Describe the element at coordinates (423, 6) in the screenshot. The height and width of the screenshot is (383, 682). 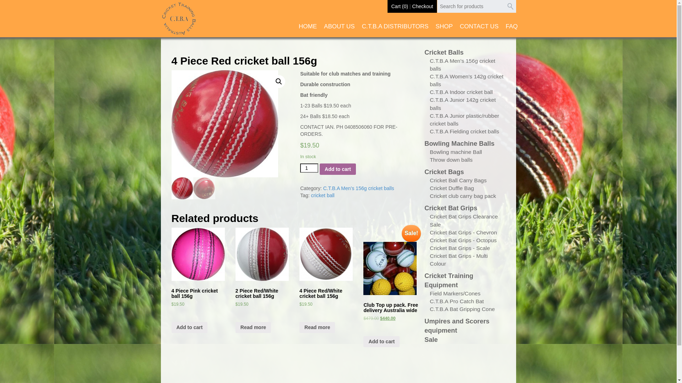
I see `Checkout` at that location.